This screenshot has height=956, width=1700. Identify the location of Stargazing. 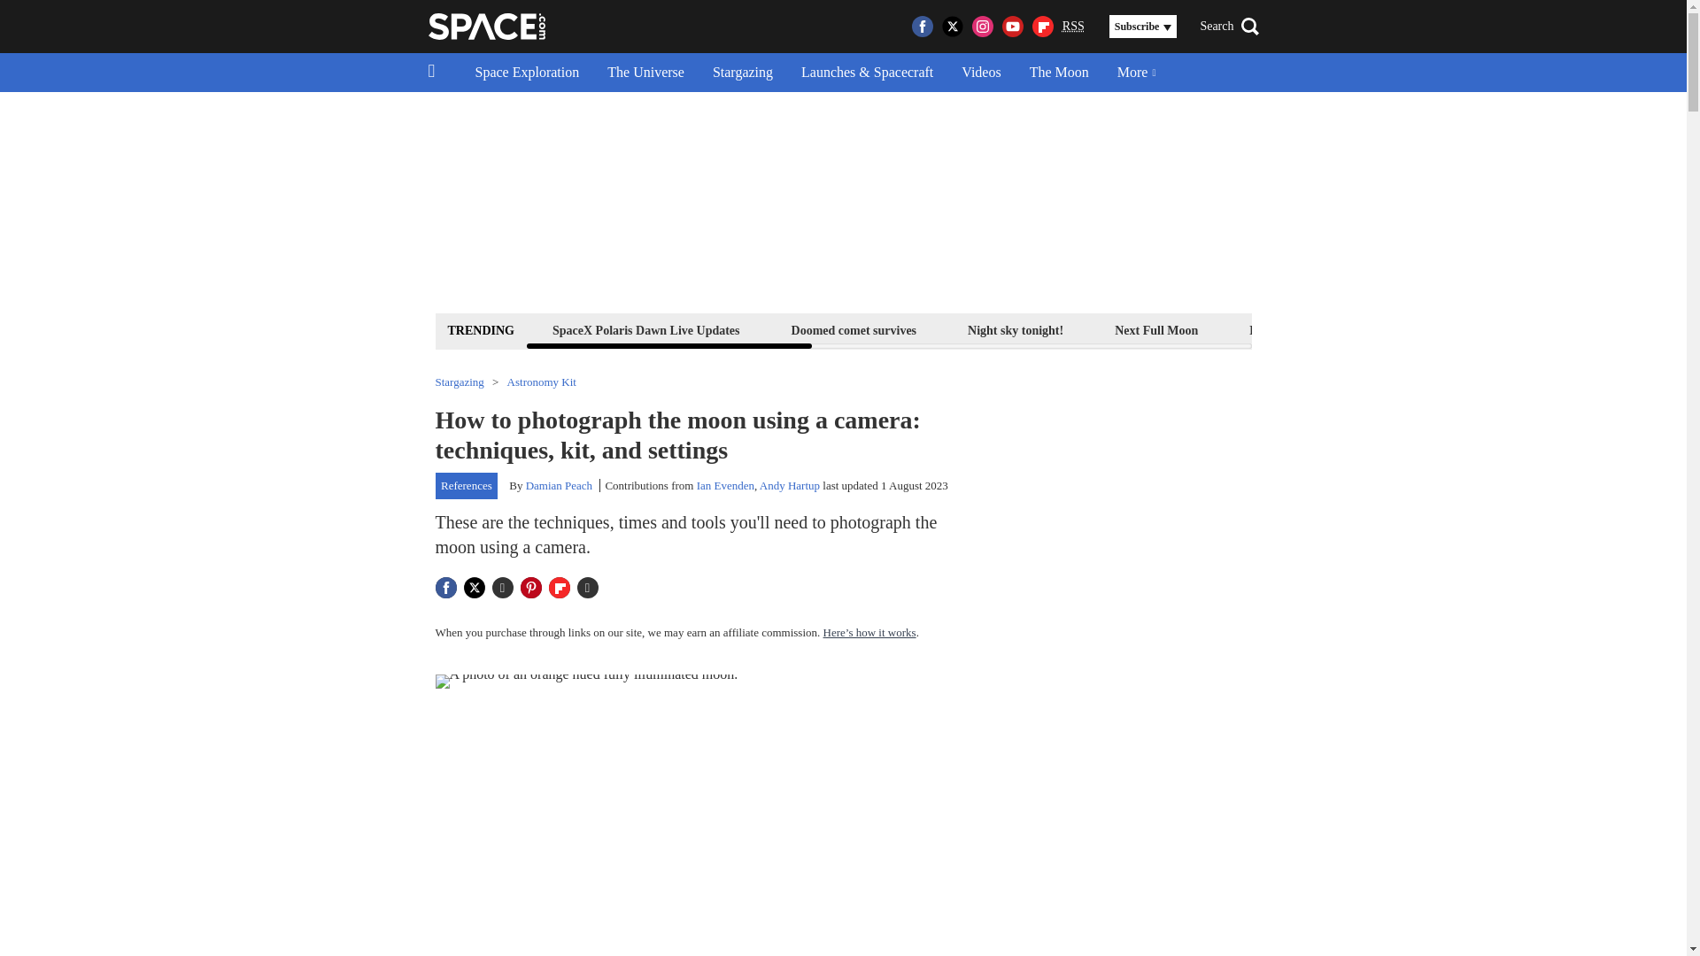
(742, 73).